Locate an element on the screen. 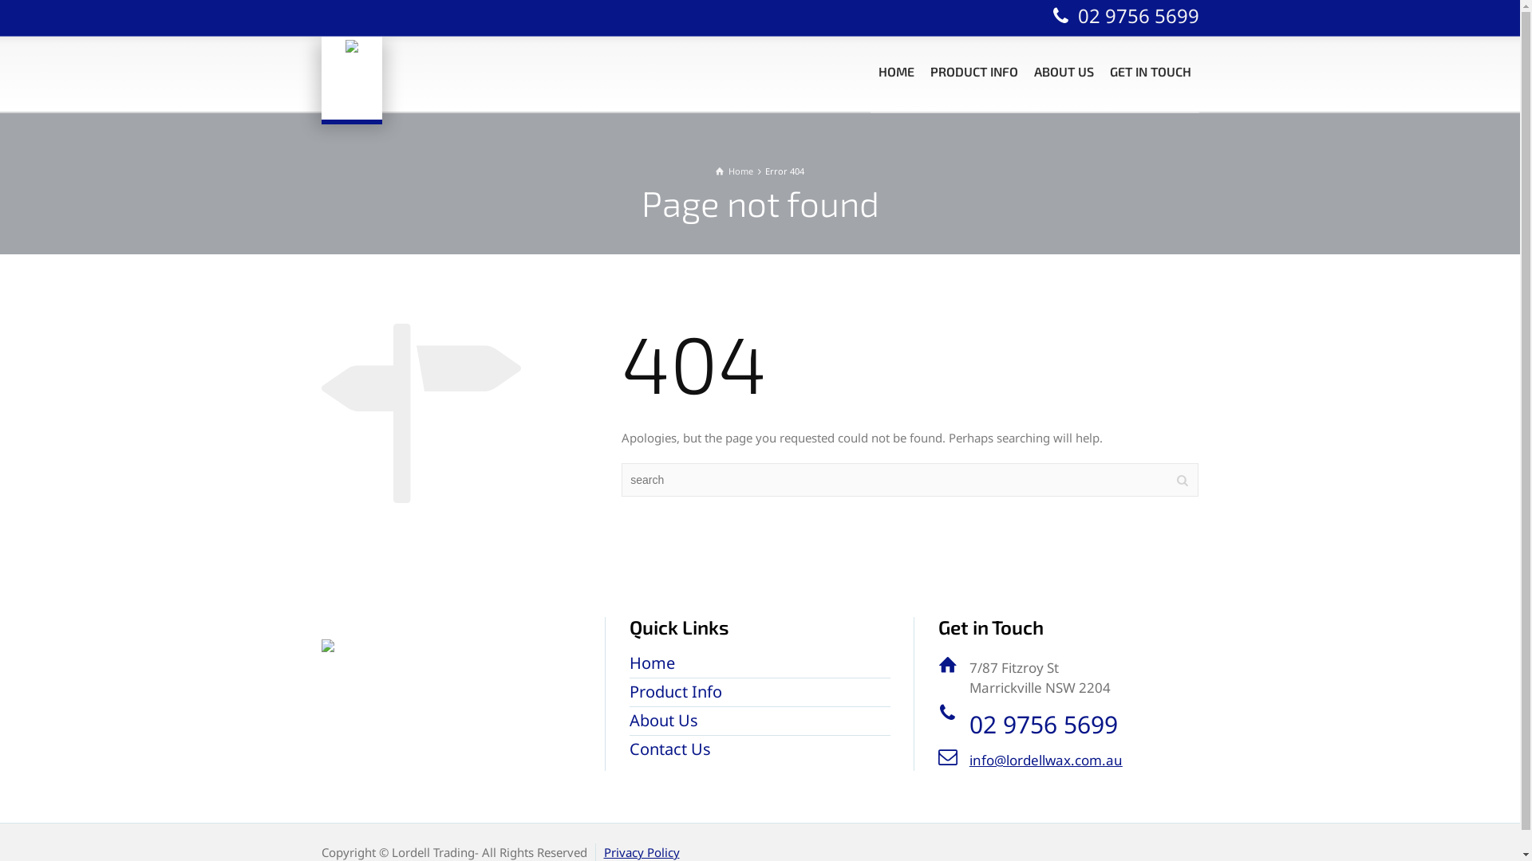  Home is located at coordinates (734, 171).